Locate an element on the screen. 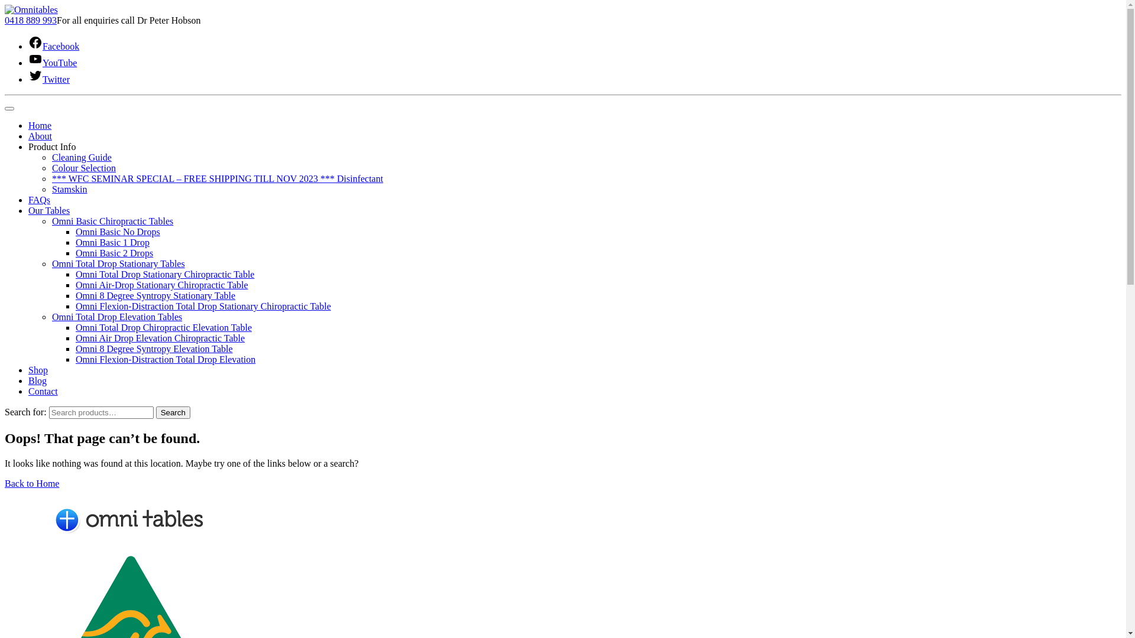  Omni Air Drop Elevation Chiropractic Table is located at coordinates (160, 338).